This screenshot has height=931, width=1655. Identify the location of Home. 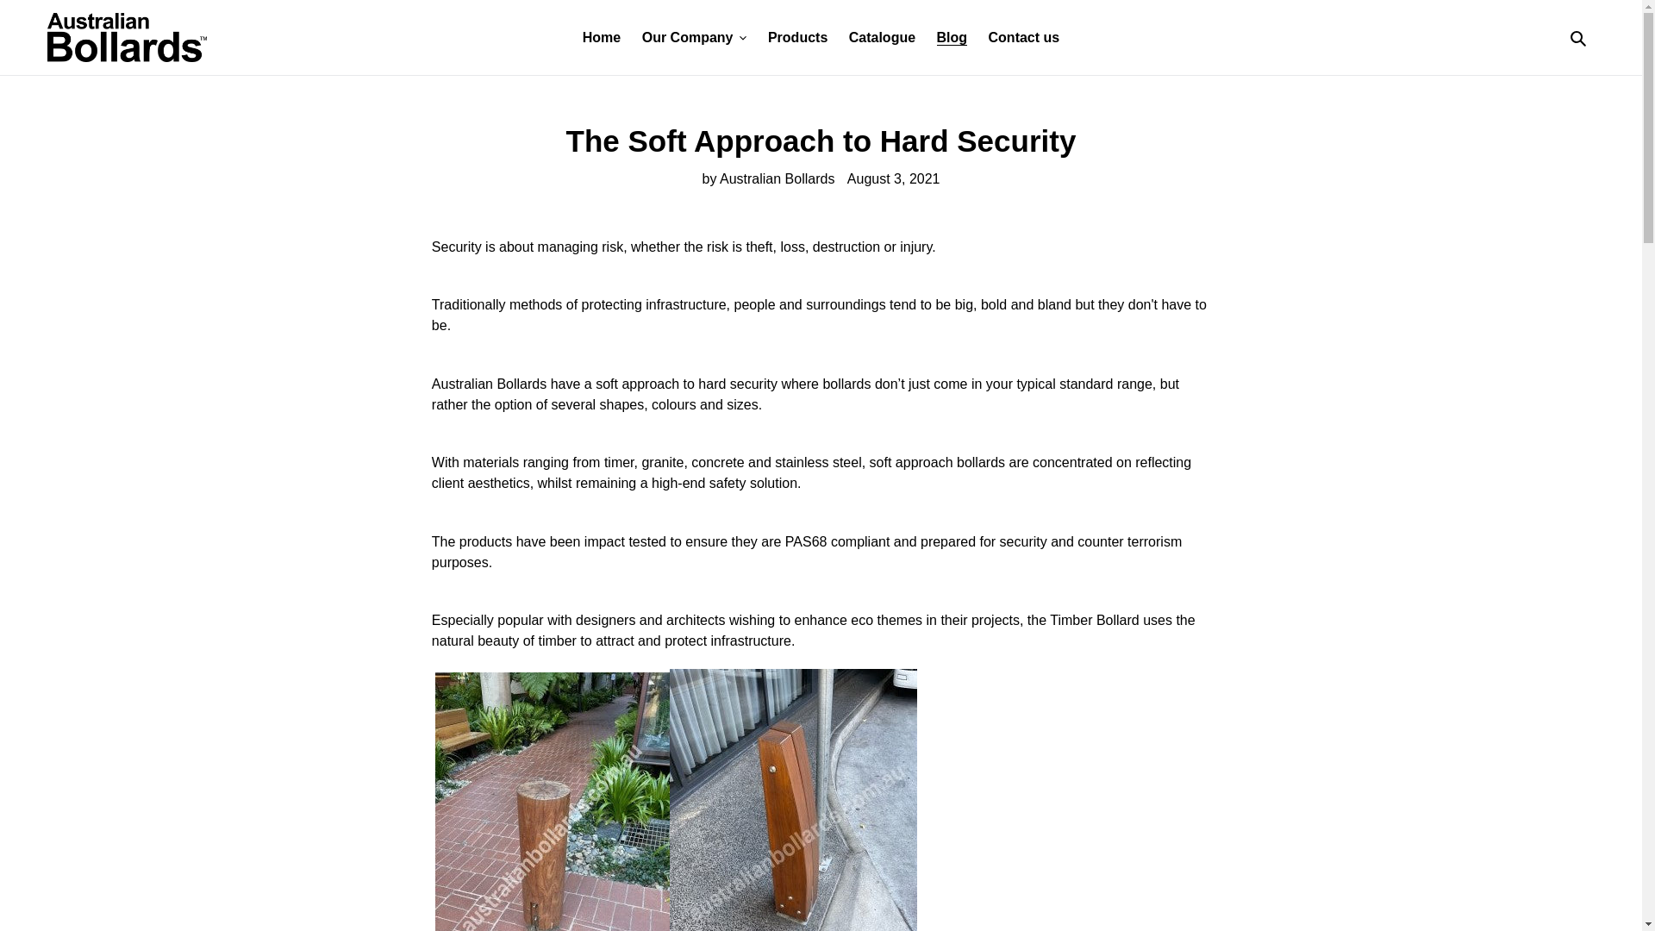
(602, 37).